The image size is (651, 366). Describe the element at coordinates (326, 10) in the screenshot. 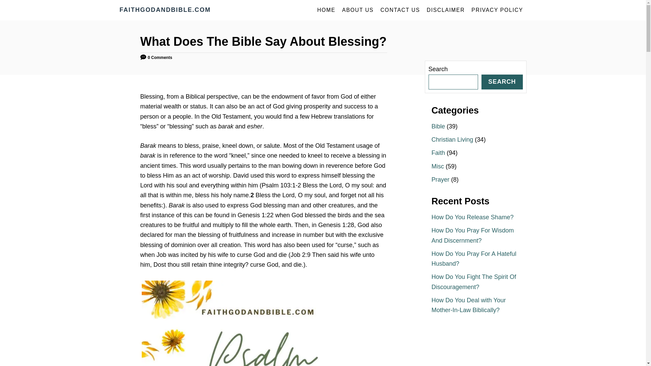

I see `HOME` at that location.